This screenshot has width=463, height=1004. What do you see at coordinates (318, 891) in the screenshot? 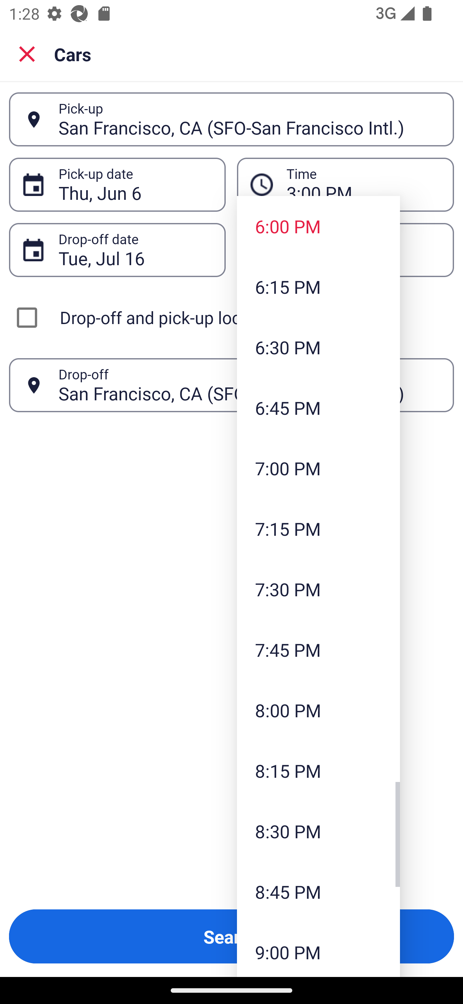
I see `8:45 PM` at bounding box center [318, 891].